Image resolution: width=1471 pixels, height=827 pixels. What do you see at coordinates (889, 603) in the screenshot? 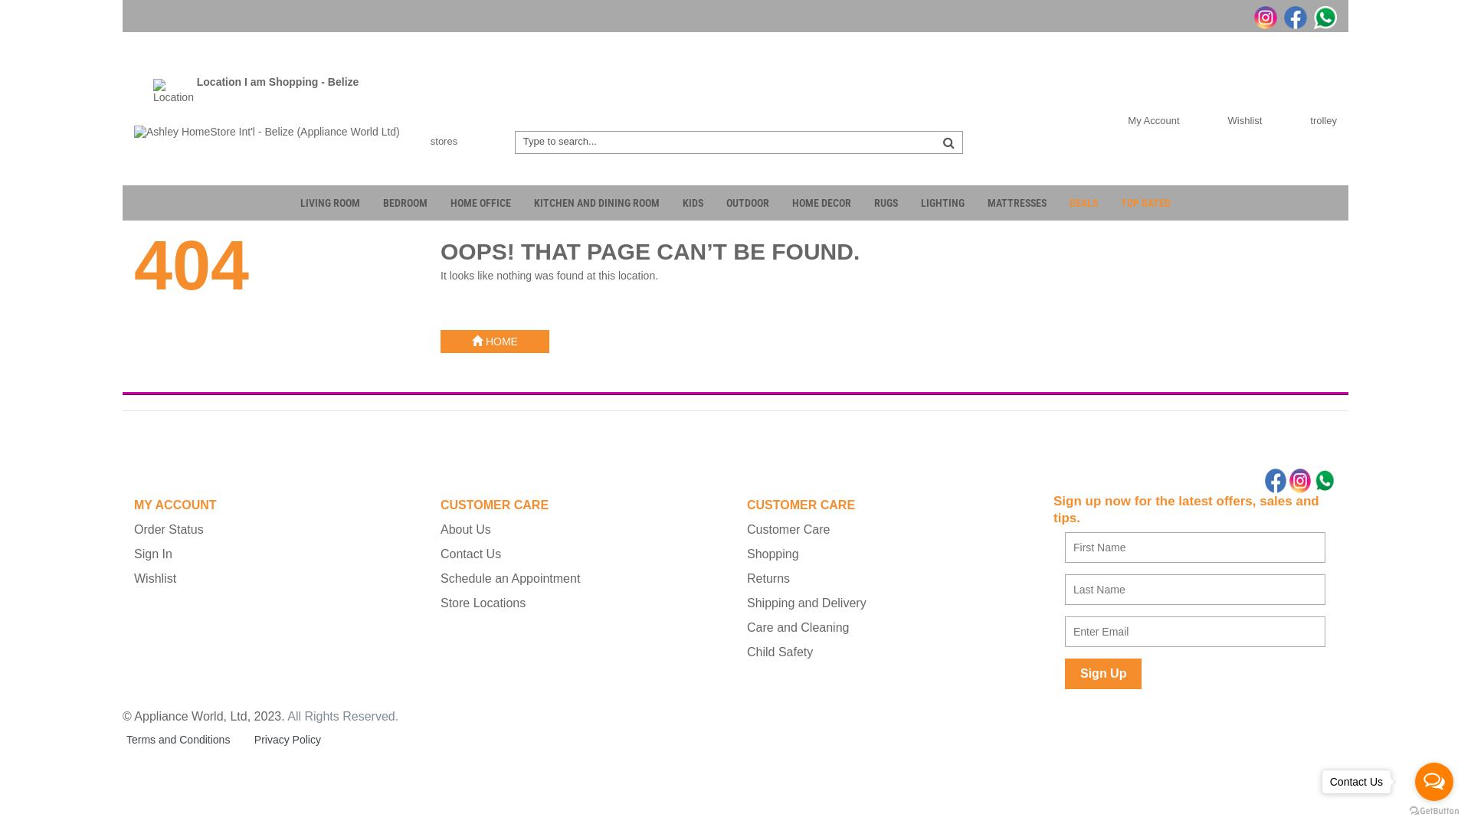
I see `Shipping and Delivery` at bounding box center [889, 603].